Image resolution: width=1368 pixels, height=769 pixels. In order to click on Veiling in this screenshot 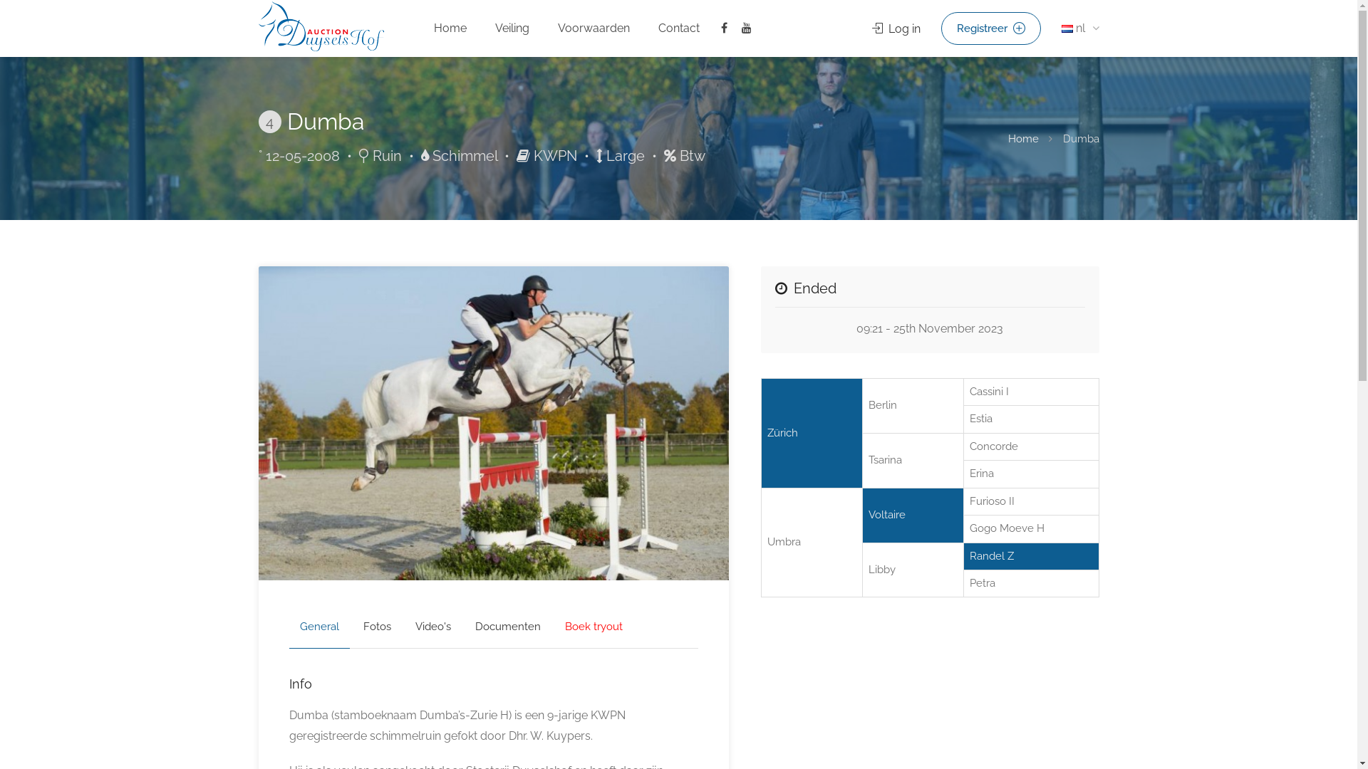, I will do `click(512, 28)`.